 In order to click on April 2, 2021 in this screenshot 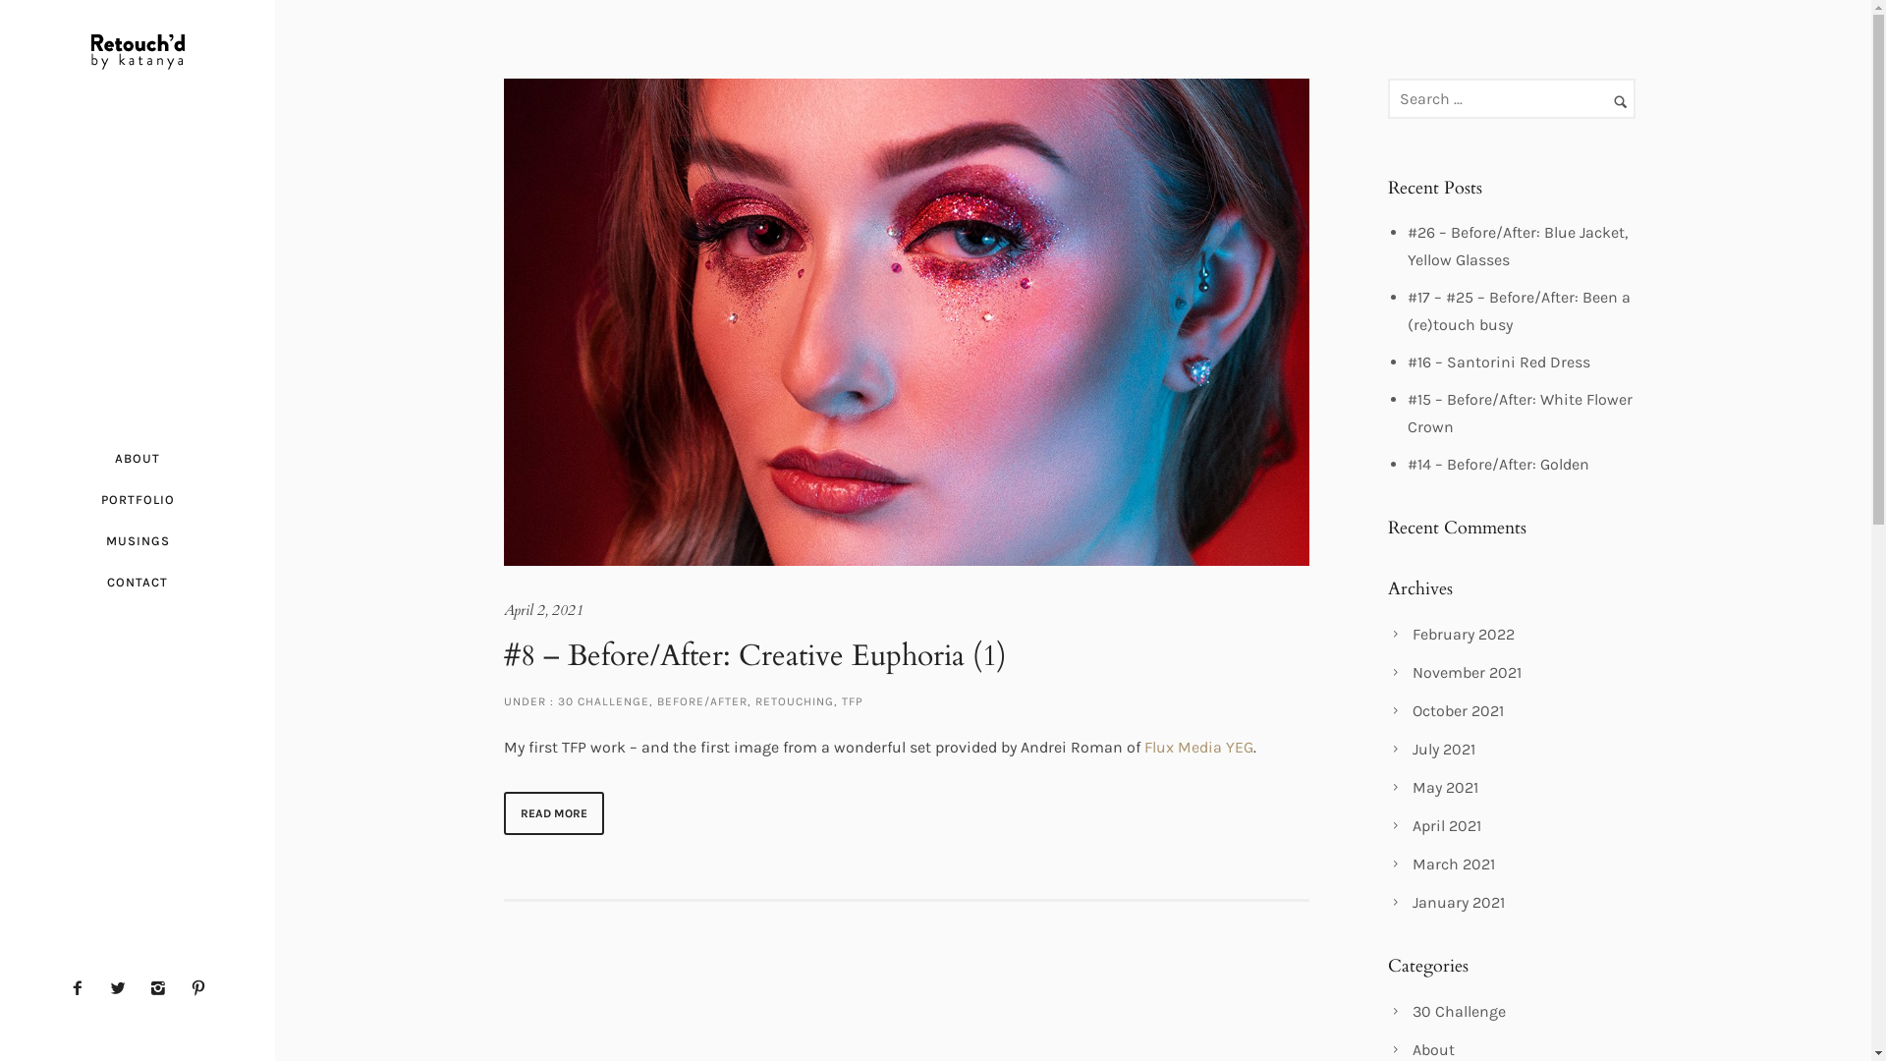, I will do `click(542, 610)`.